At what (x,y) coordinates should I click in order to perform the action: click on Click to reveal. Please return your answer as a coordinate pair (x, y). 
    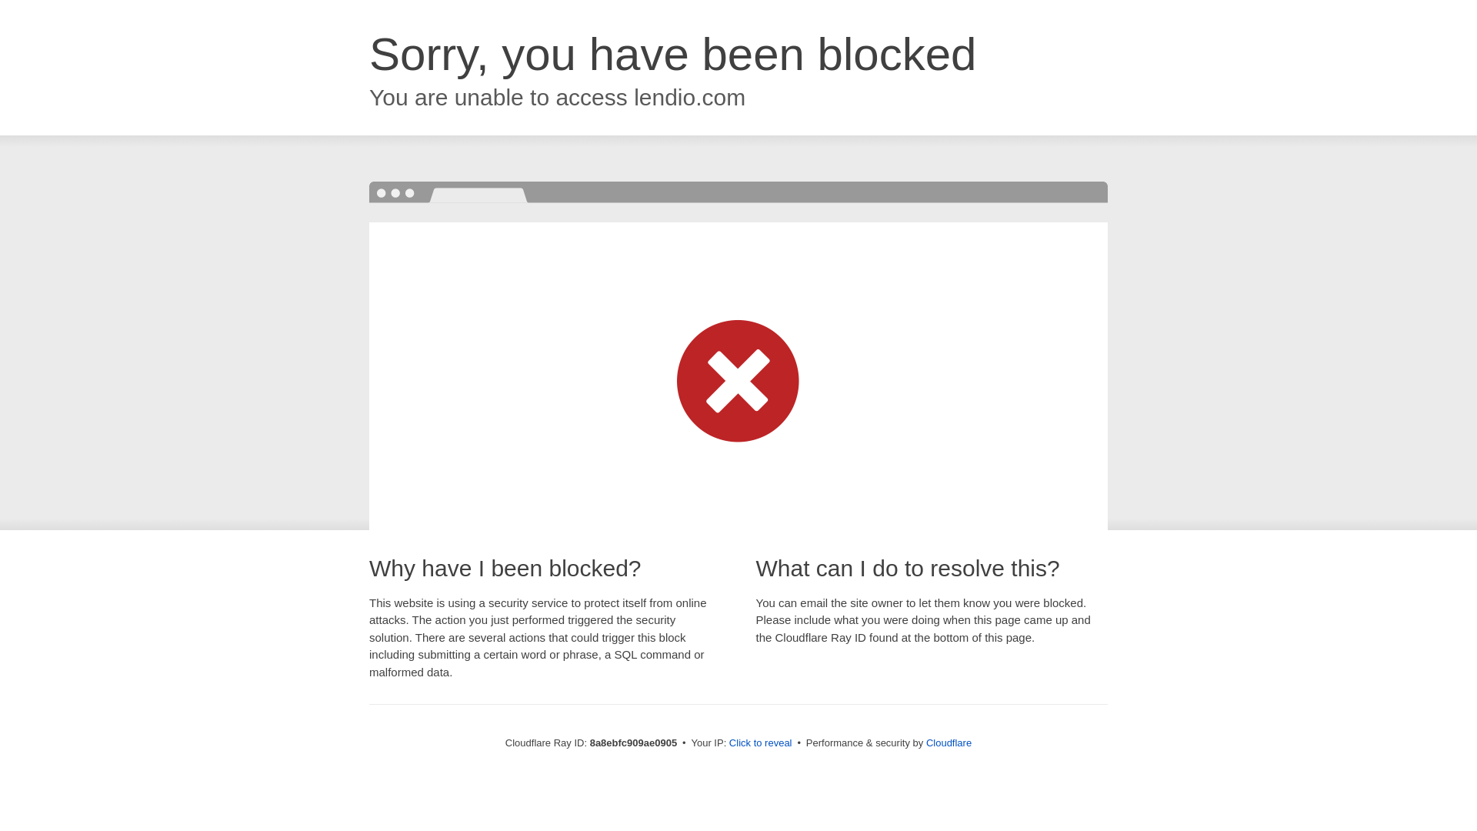
    Looking at the image, I should click on (760, 743).